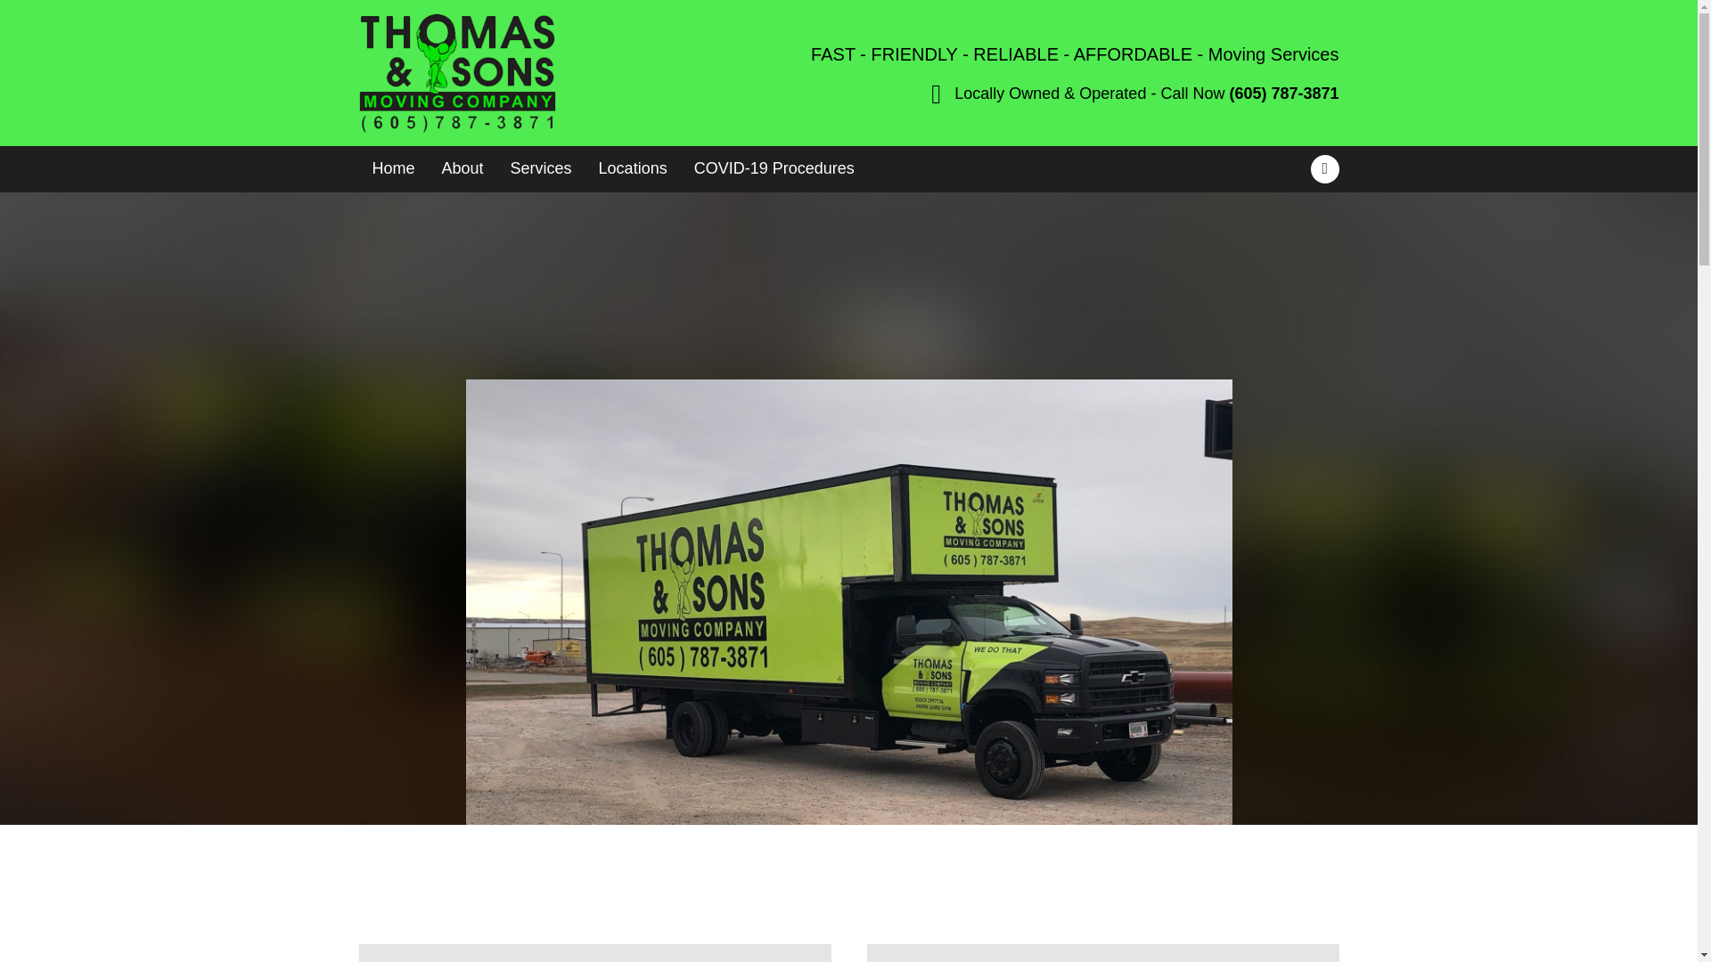  I want to click on Locations, so click(633, 168).